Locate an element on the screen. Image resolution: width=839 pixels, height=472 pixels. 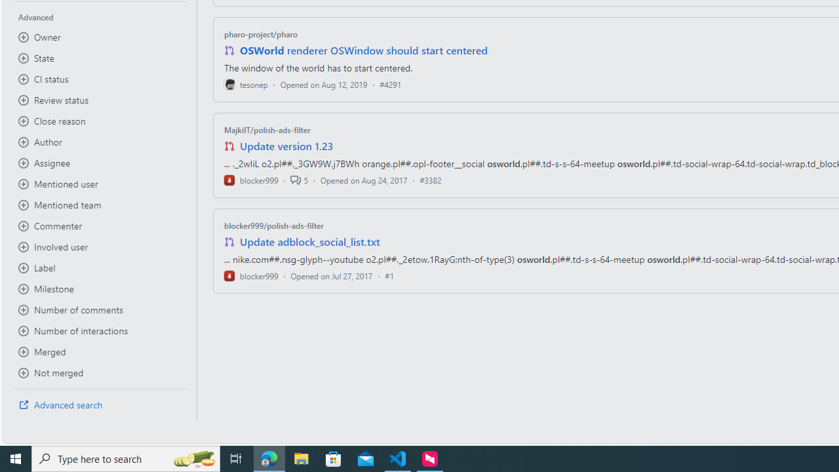
Advanced search is located at coordinates (100, 405).